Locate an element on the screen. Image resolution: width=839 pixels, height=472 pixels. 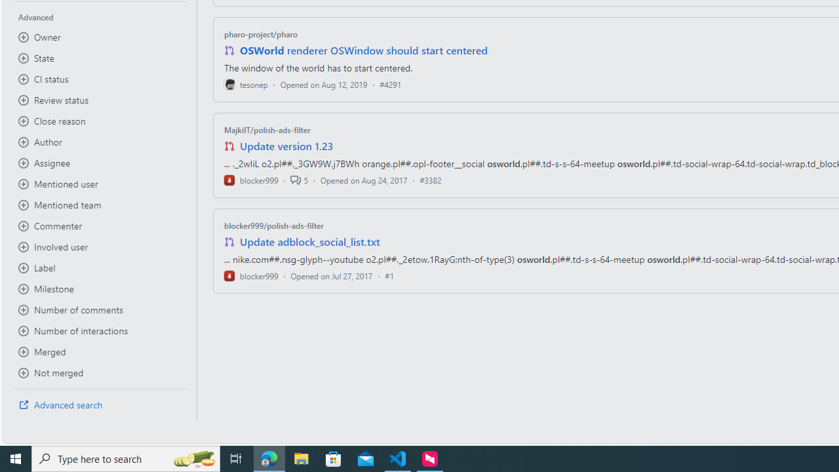
Advanced search is located at coordinates (100, 405).